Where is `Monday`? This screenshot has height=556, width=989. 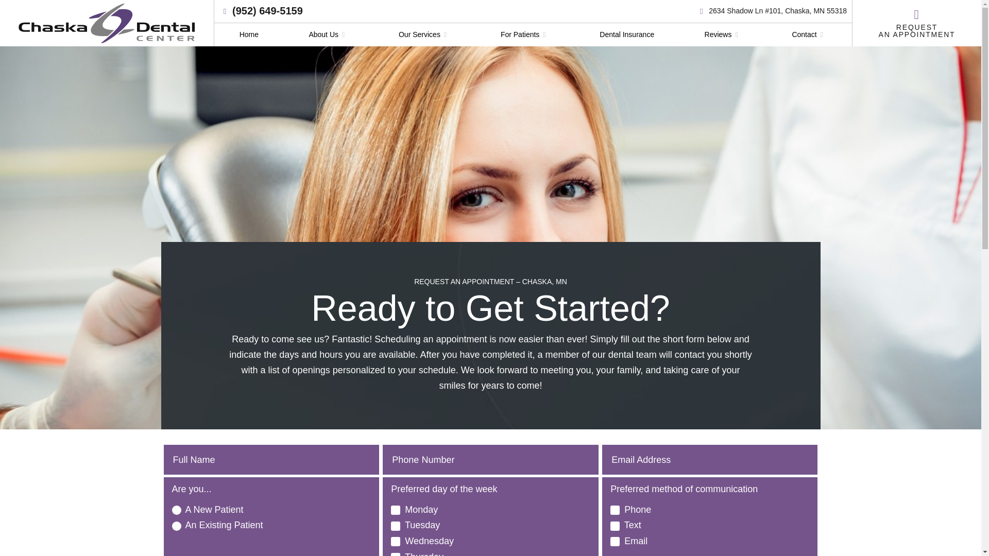
Monday is located at coordinates (396, 510).